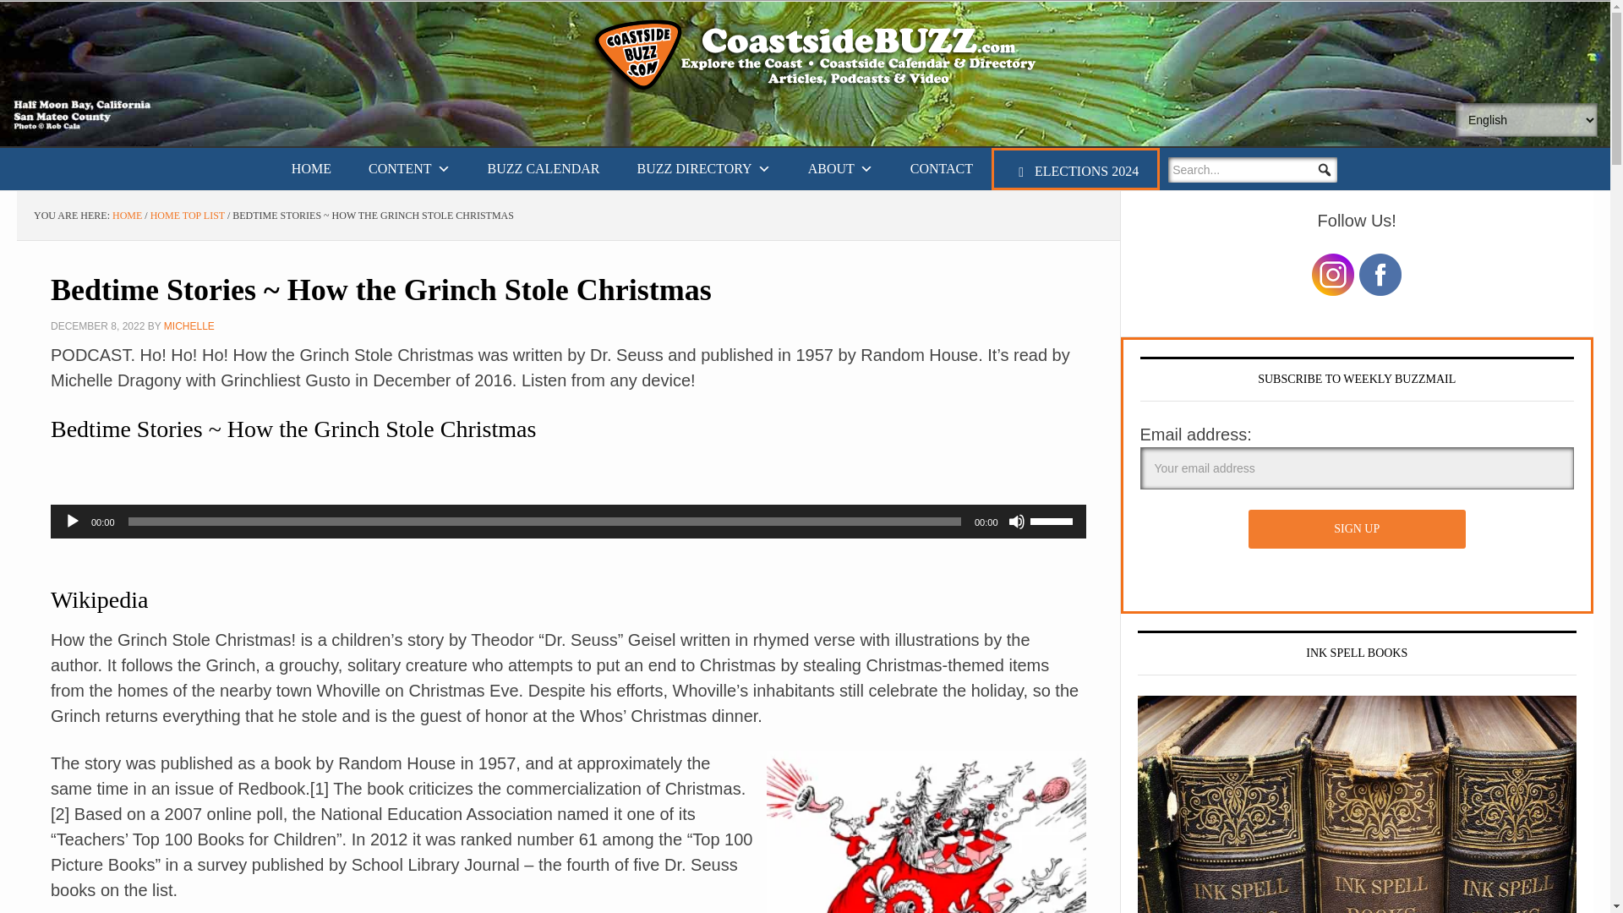 The image size is (1623, 913). I want to click on Mute, so click(1016, 521).